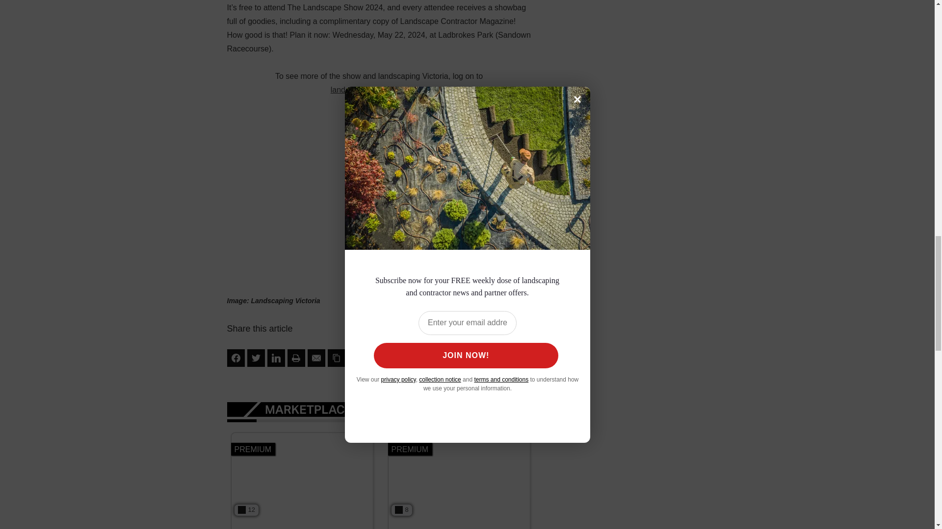 The image size is (942, 529). I want to click on Share on LinkedIn, so click(275, 358).